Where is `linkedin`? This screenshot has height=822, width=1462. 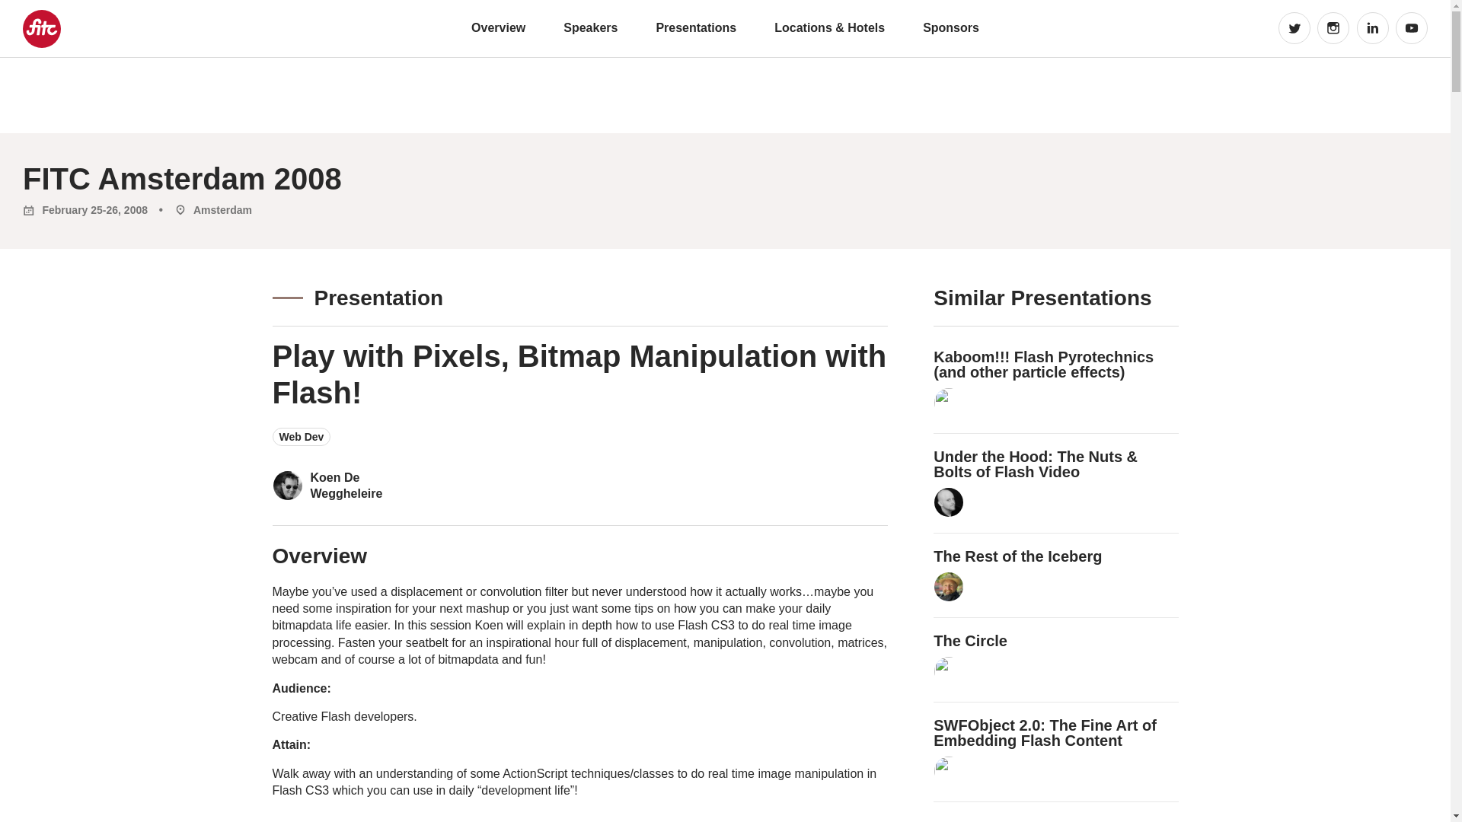
linkedin is located at coordinates (1372, 28).